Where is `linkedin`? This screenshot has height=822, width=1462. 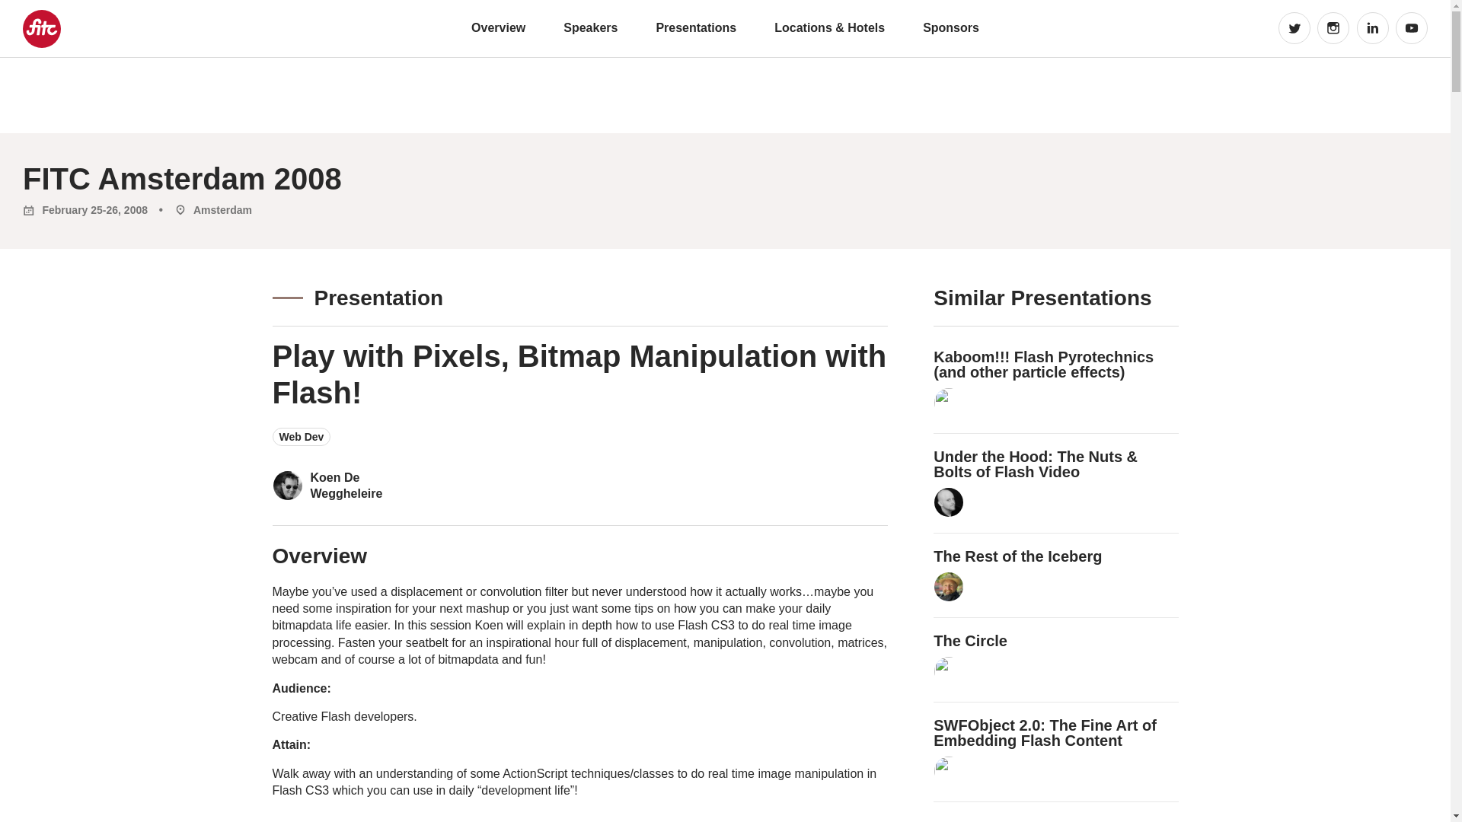
linkedin is located at coordinates (1372, 28).